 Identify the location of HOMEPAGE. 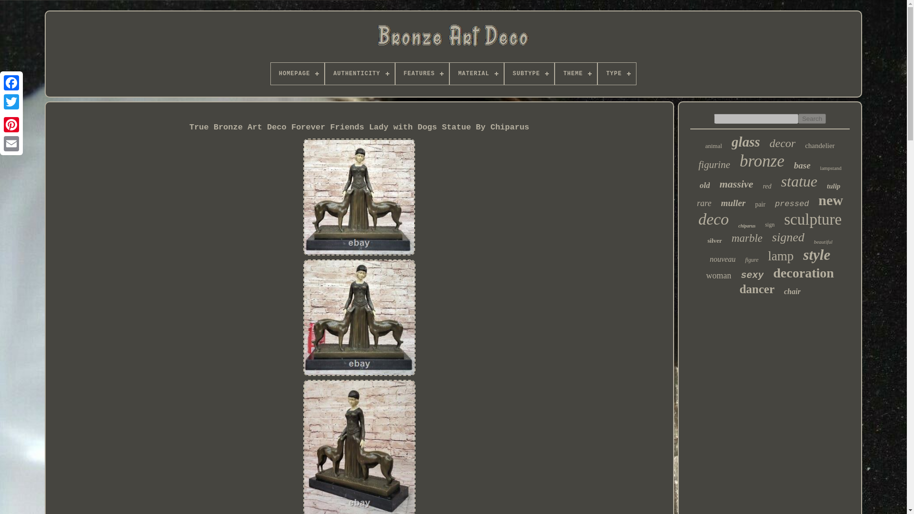
(297, 73).